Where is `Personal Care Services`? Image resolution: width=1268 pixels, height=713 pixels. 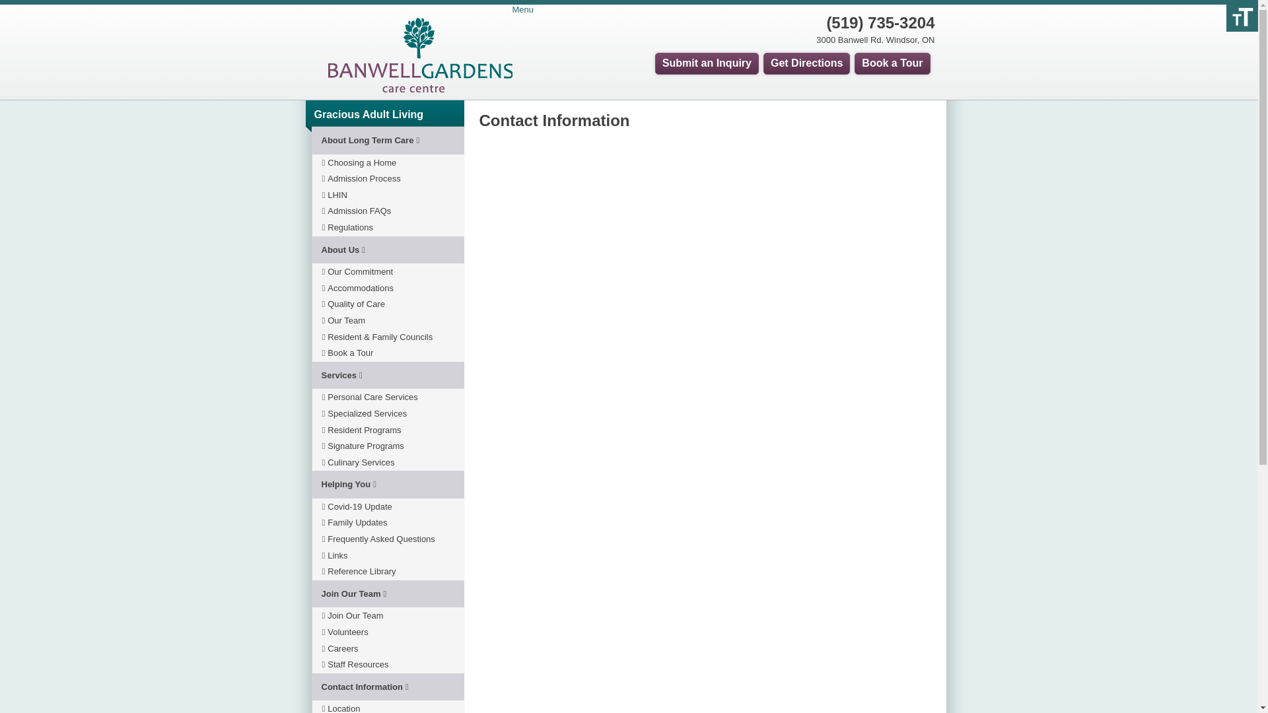 Personal Care Services is located at coordinates (370, 397).